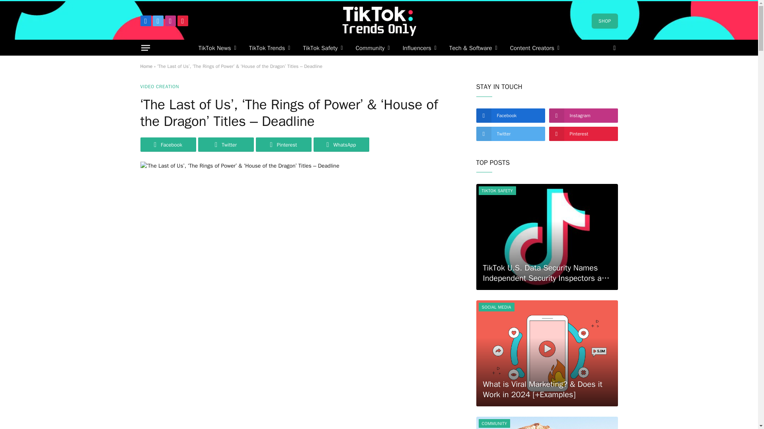 This screenshot has width=764, height=429. What do you see at coordinates (270, 48) in the screenshot?
I see `TikTok Trends` at bounding box center [270, 48].